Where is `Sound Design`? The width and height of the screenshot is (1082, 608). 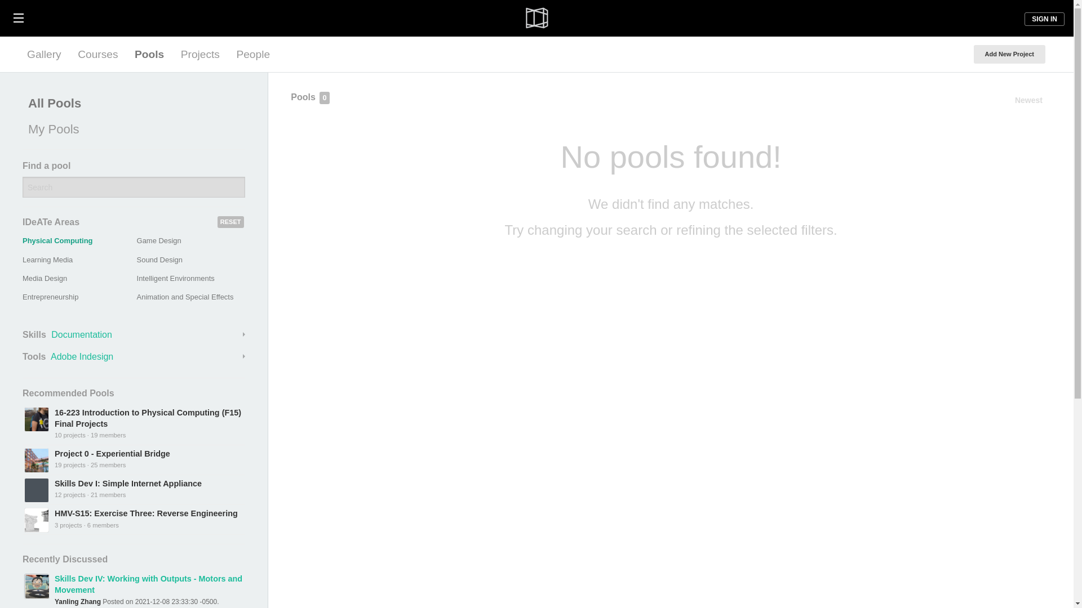 Sound Design is located at coordinates (160, 259).